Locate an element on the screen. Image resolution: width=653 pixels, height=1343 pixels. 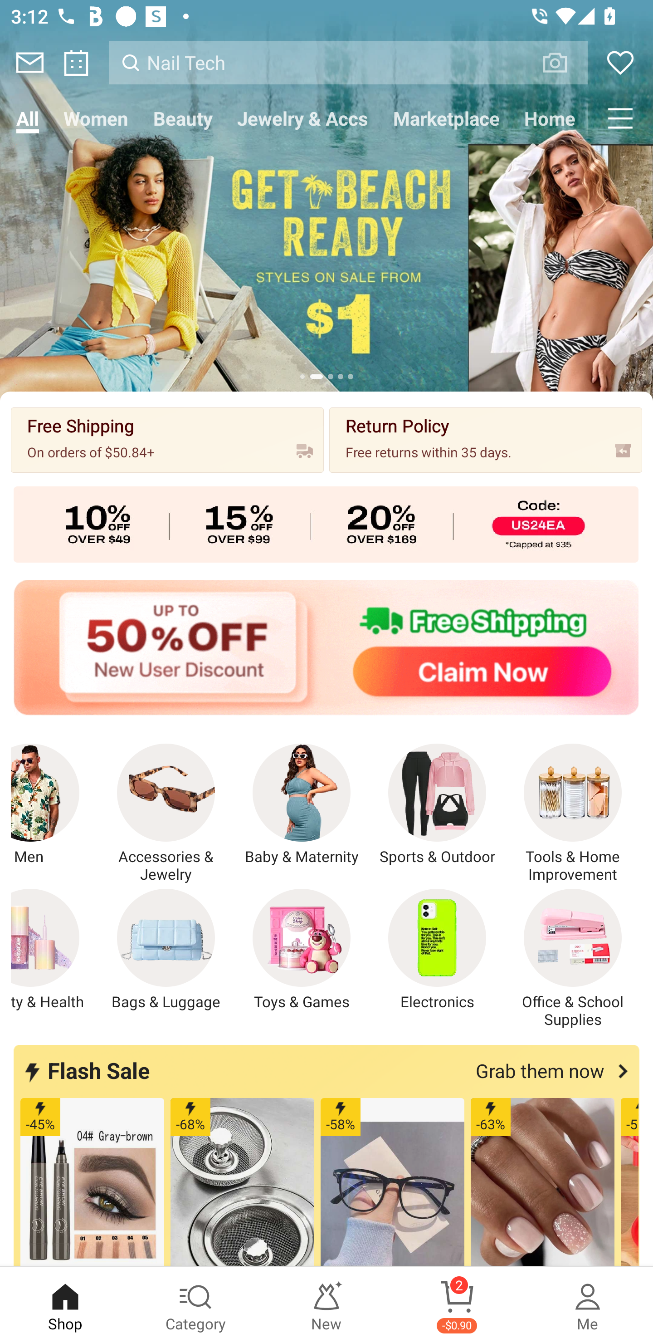
Wishlist is located at coordinates (620, 63).